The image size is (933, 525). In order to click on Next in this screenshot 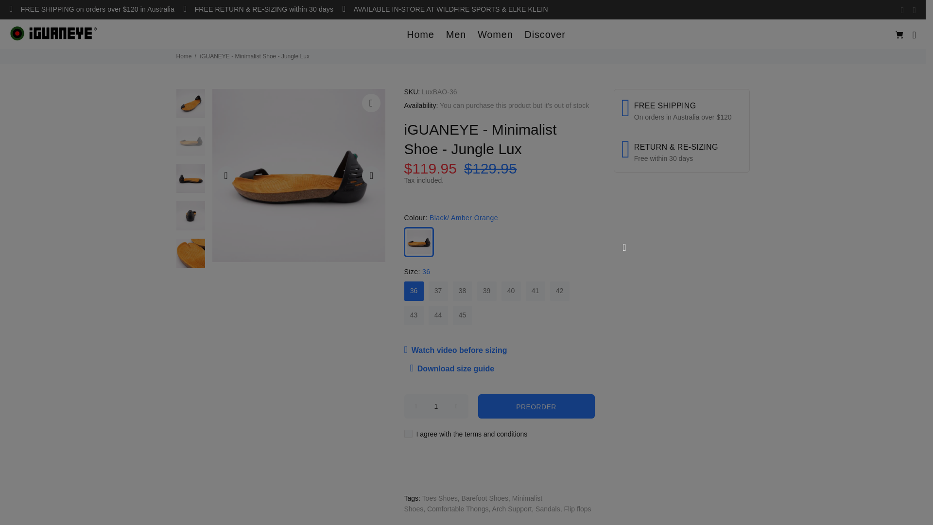, I will do `click(371, 175)`.